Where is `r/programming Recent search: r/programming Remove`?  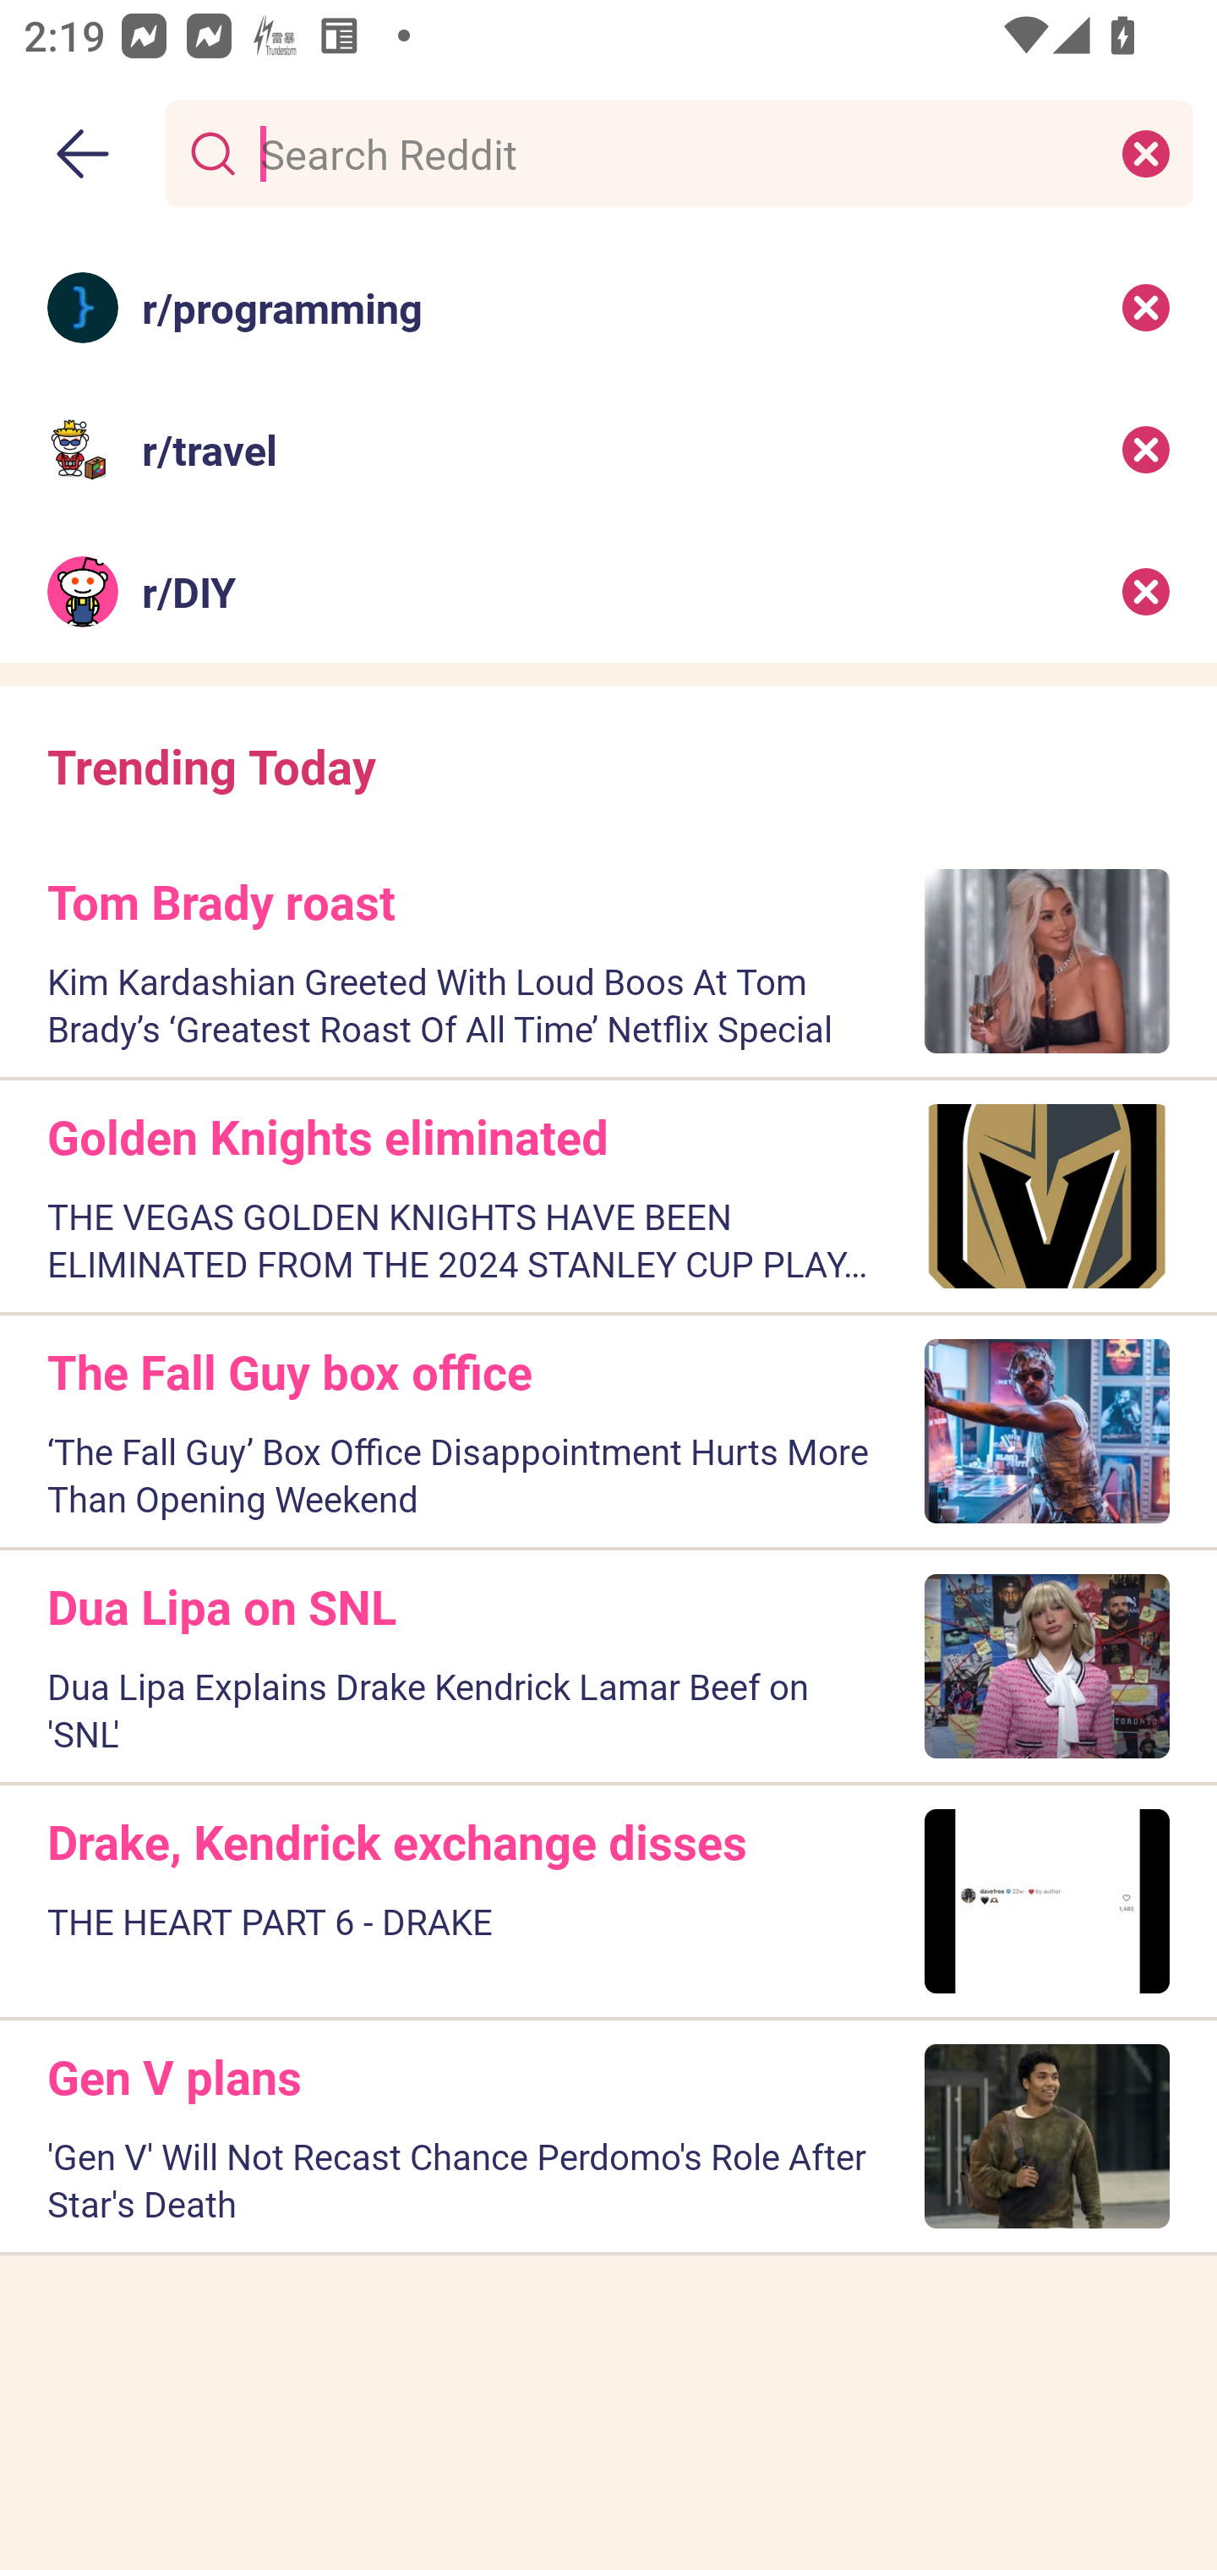
r/programming Recent search: r/programming Remove is located at coordinates (608, 306).